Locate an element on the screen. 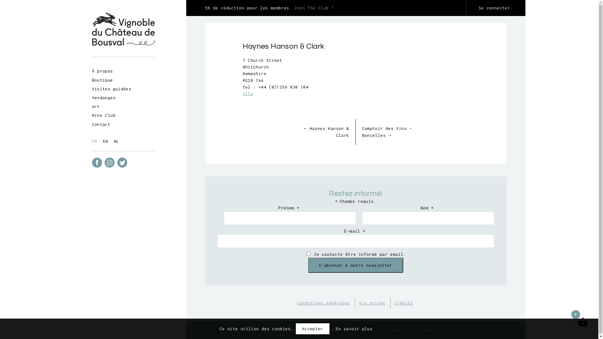 The image size is (603, 339). Se connecter is located at coordinates (496, 8).